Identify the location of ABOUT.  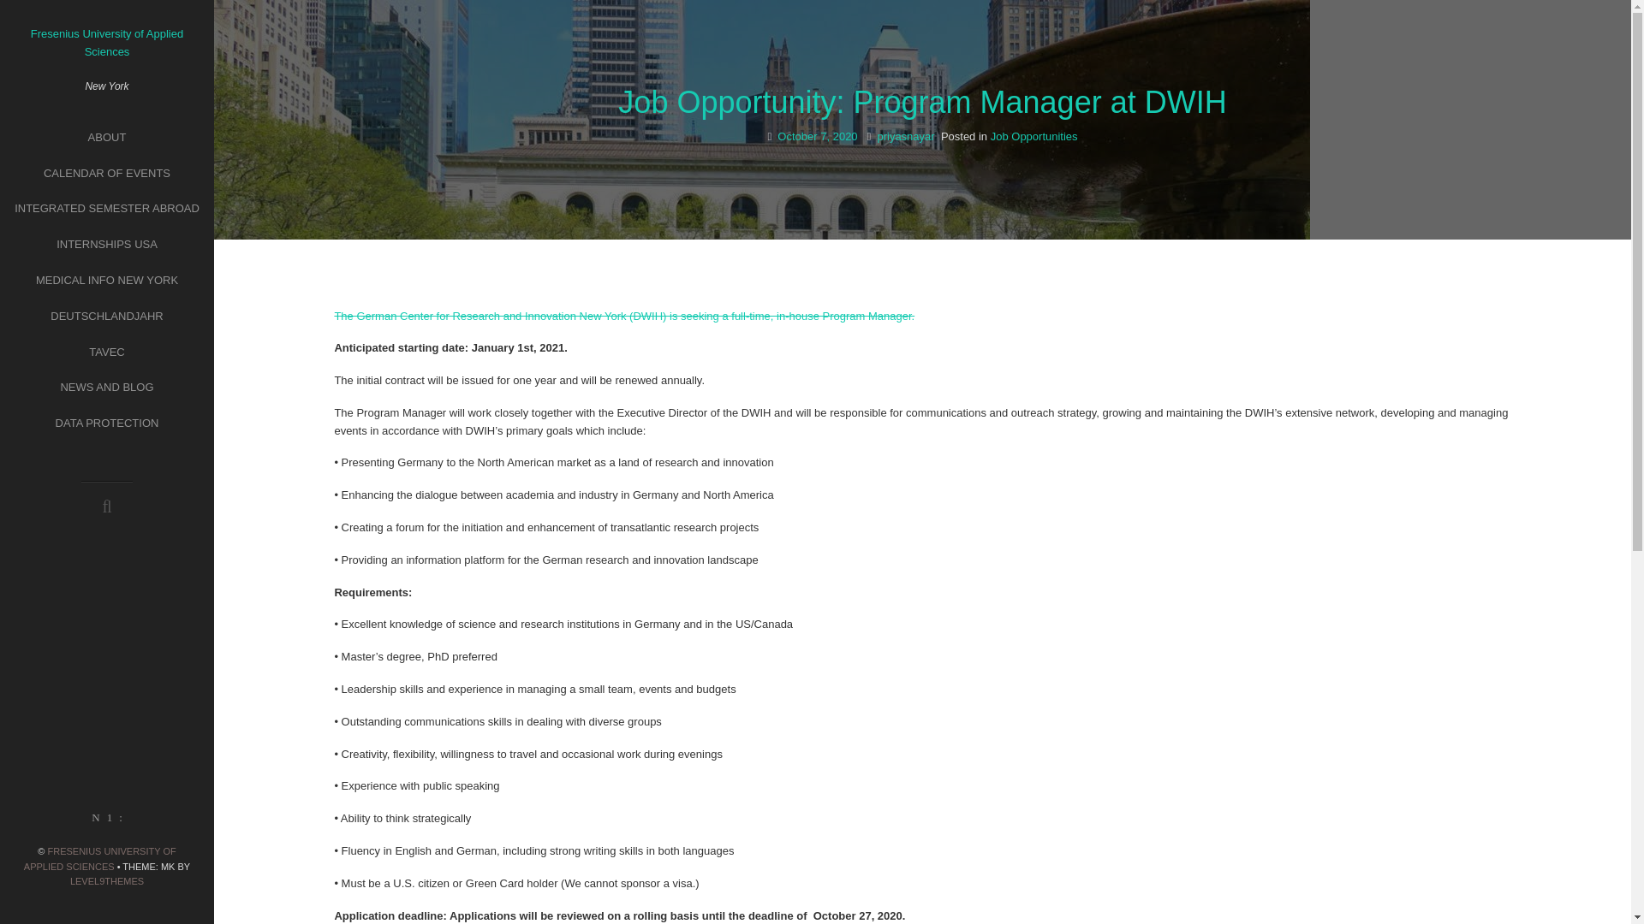
(106, 139).